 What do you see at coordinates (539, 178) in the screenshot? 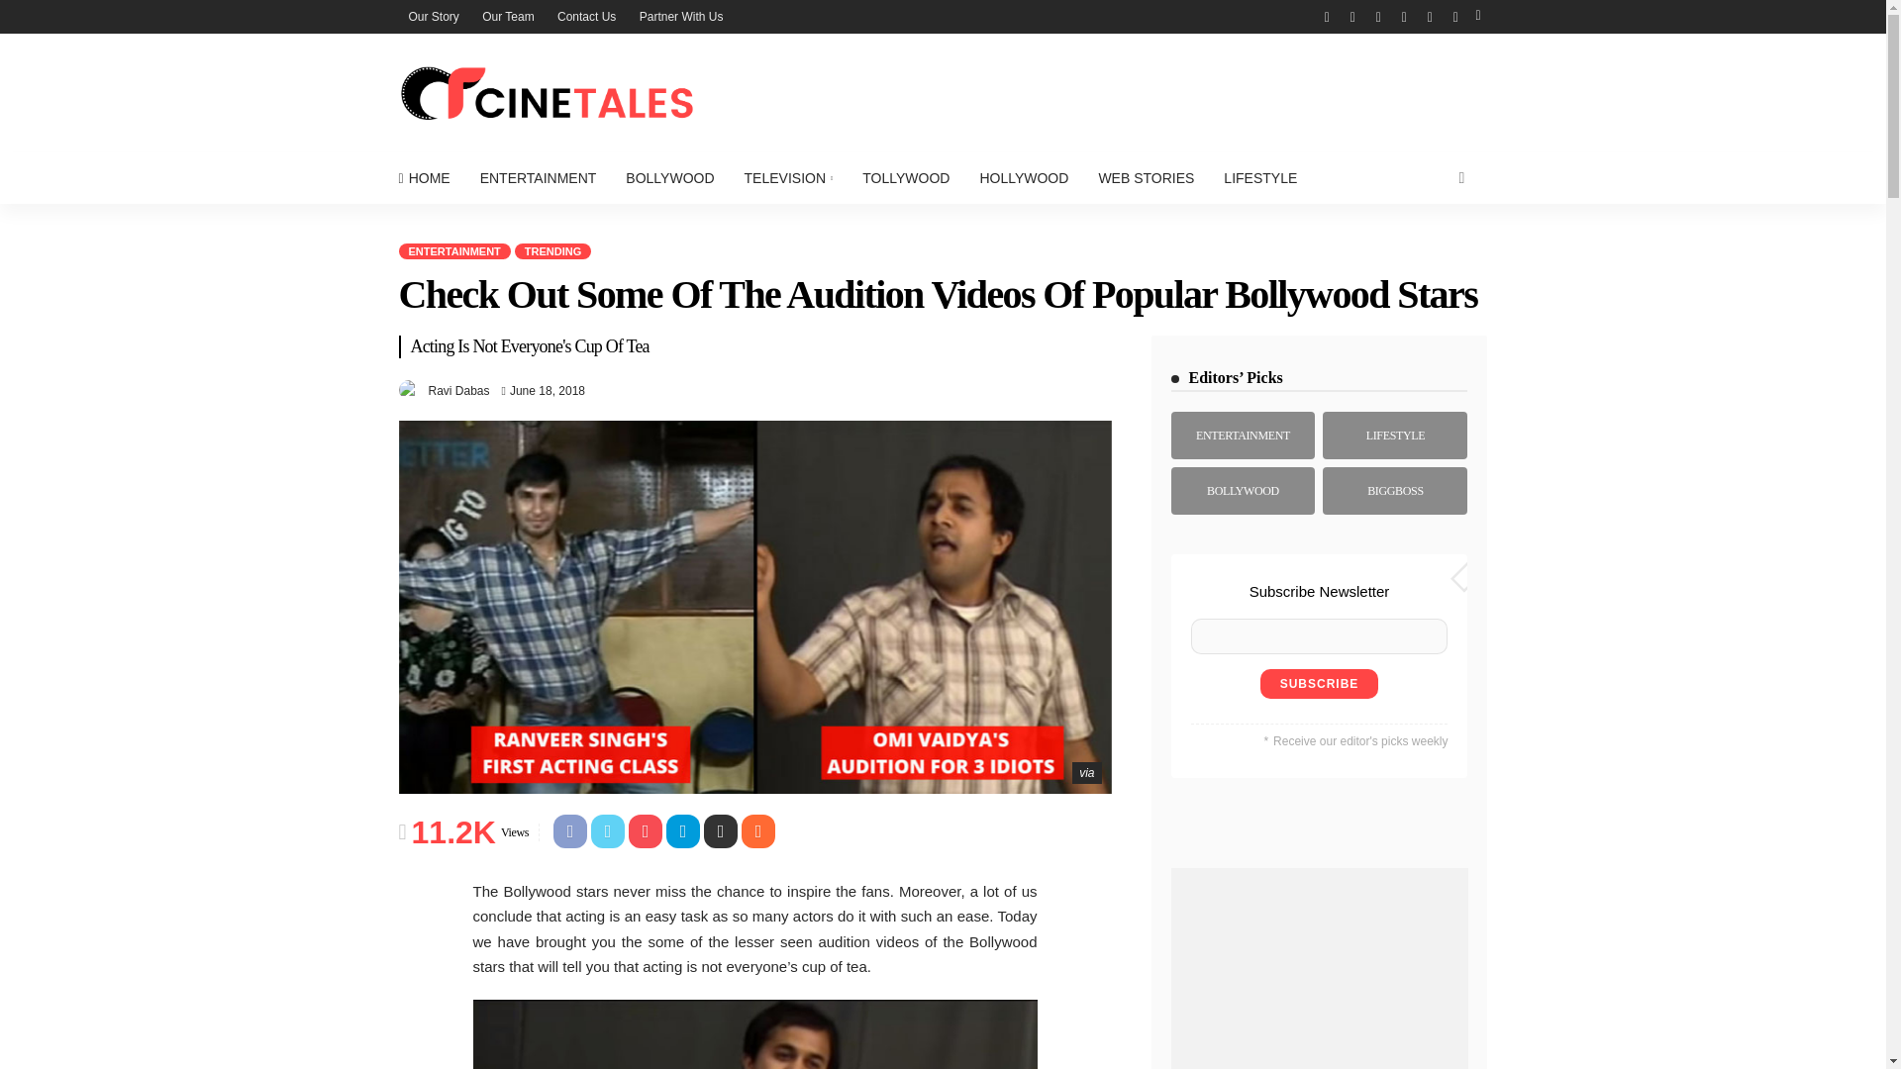
I see `ENTERTAINMENT` at bounding box center [539, 178].